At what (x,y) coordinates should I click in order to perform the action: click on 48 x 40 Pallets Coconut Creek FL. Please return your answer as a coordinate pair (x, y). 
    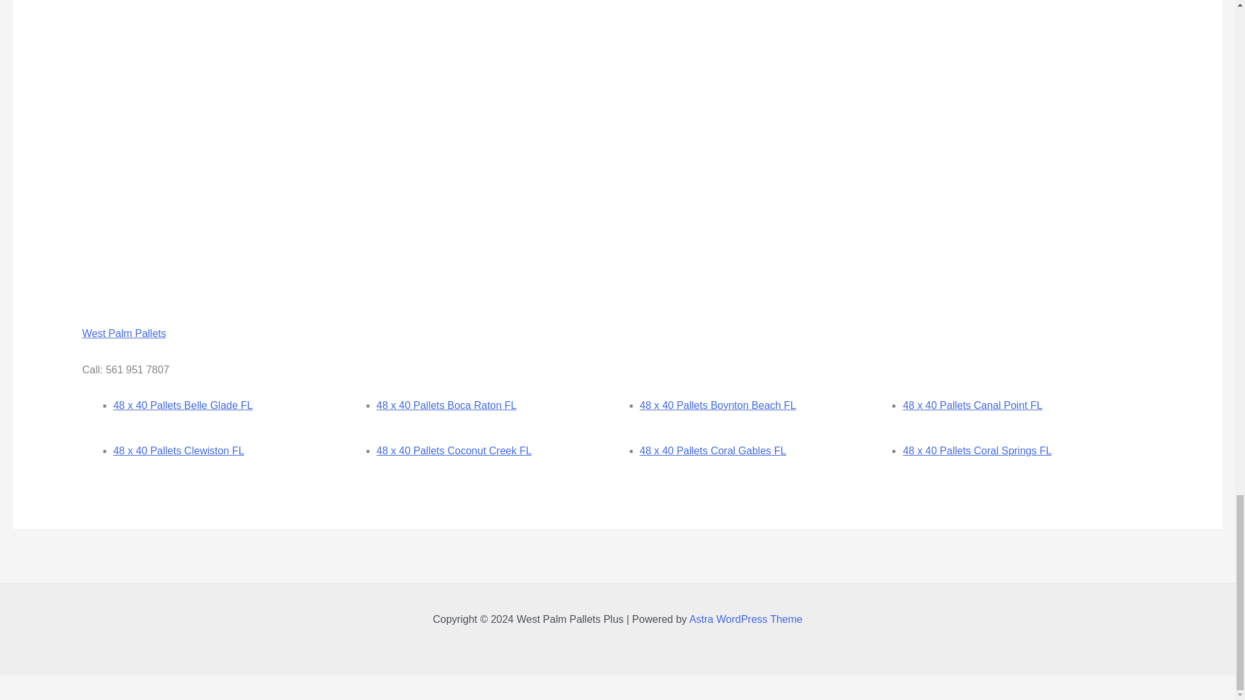
    Looking at the image, I should click on (454, 450).